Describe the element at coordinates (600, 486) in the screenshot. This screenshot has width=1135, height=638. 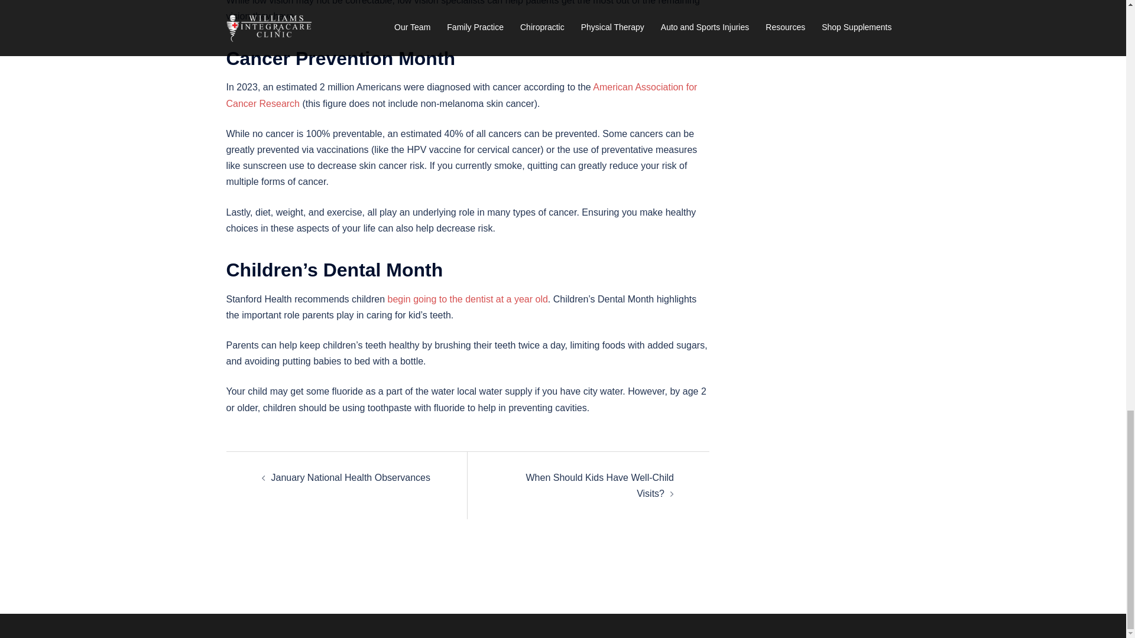
I see `When Should Kids Have Well-Child Visits?` at that location.